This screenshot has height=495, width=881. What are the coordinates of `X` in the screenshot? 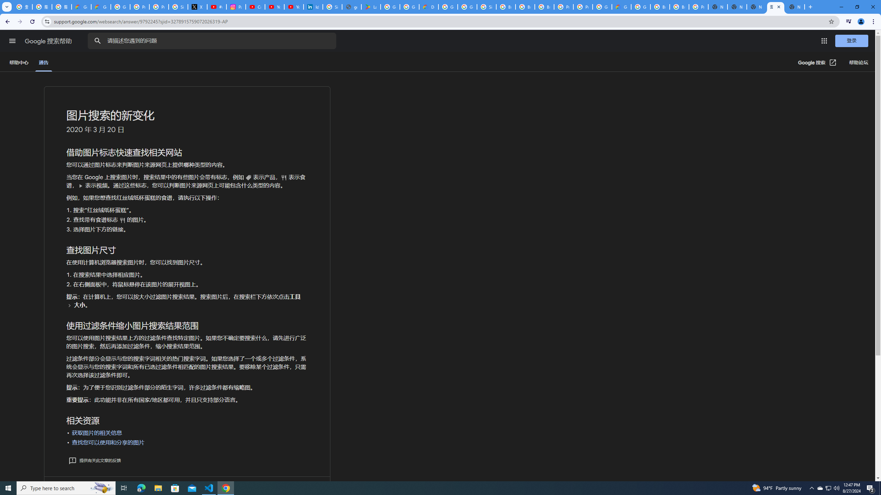 It's located at (198, 7).